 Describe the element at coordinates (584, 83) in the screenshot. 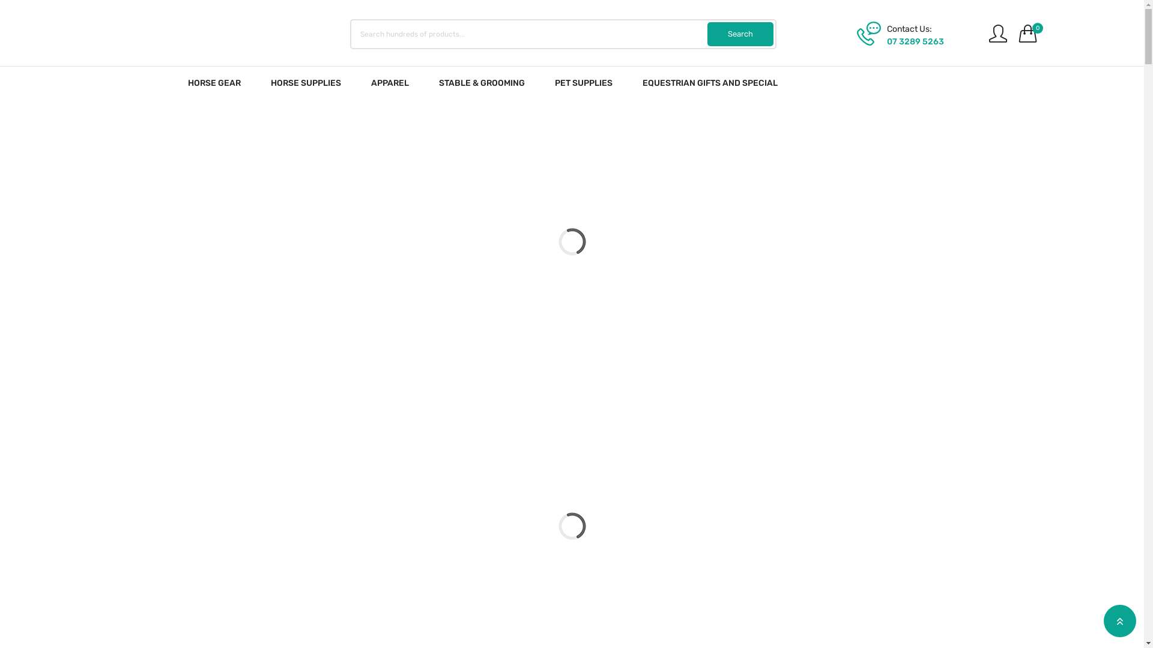

I see `PET SUPPLIES` at that location.